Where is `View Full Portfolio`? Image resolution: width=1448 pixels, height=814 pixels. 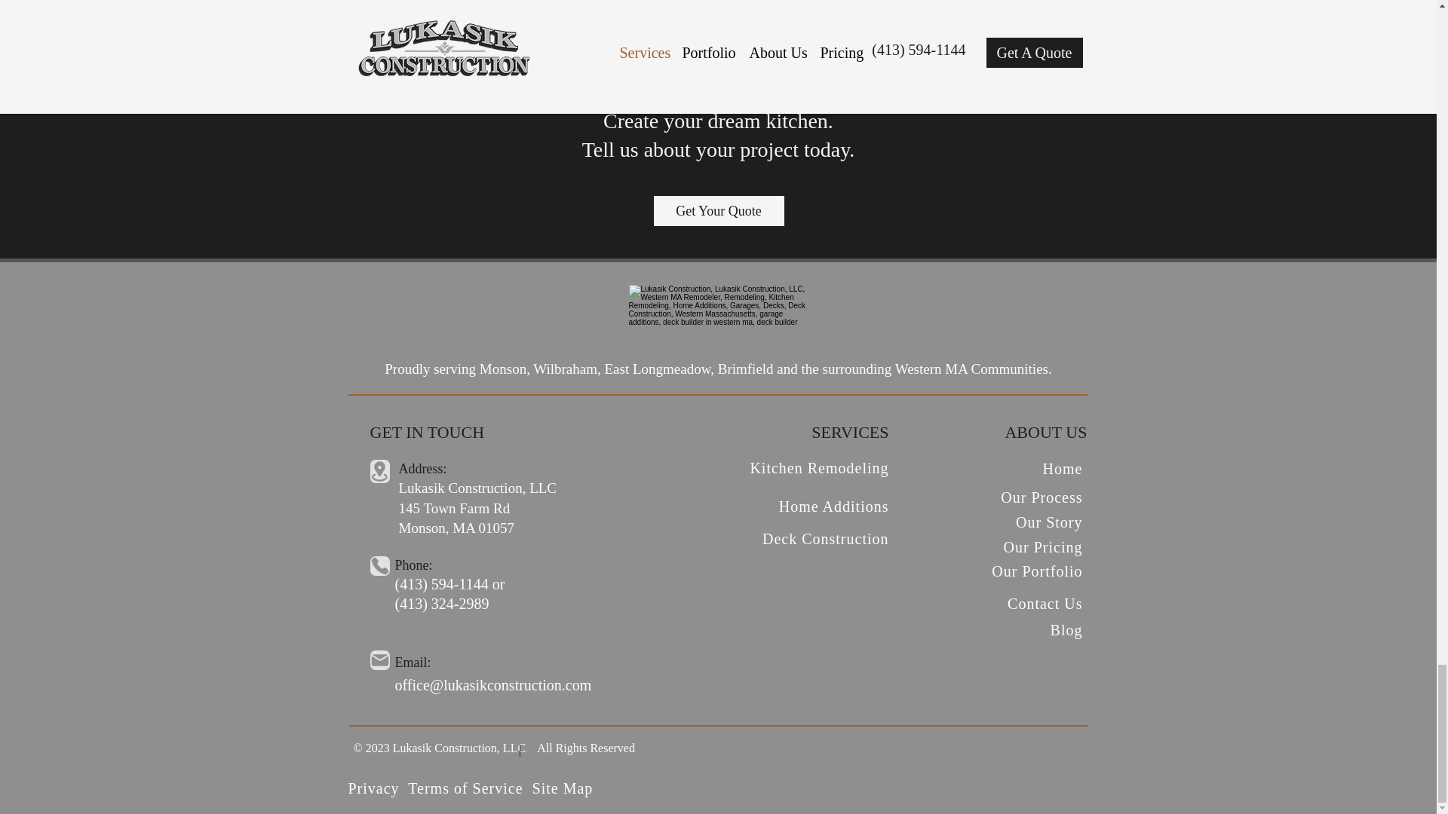 View Full Portfolio is located at coordinates (718, 32).